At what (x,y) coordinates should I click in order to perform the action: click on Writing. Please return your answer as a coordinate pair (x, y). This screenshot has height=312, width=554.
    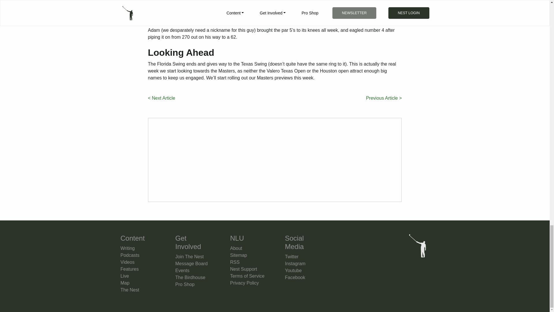
    Looking at the image, I should click on (128, 248).